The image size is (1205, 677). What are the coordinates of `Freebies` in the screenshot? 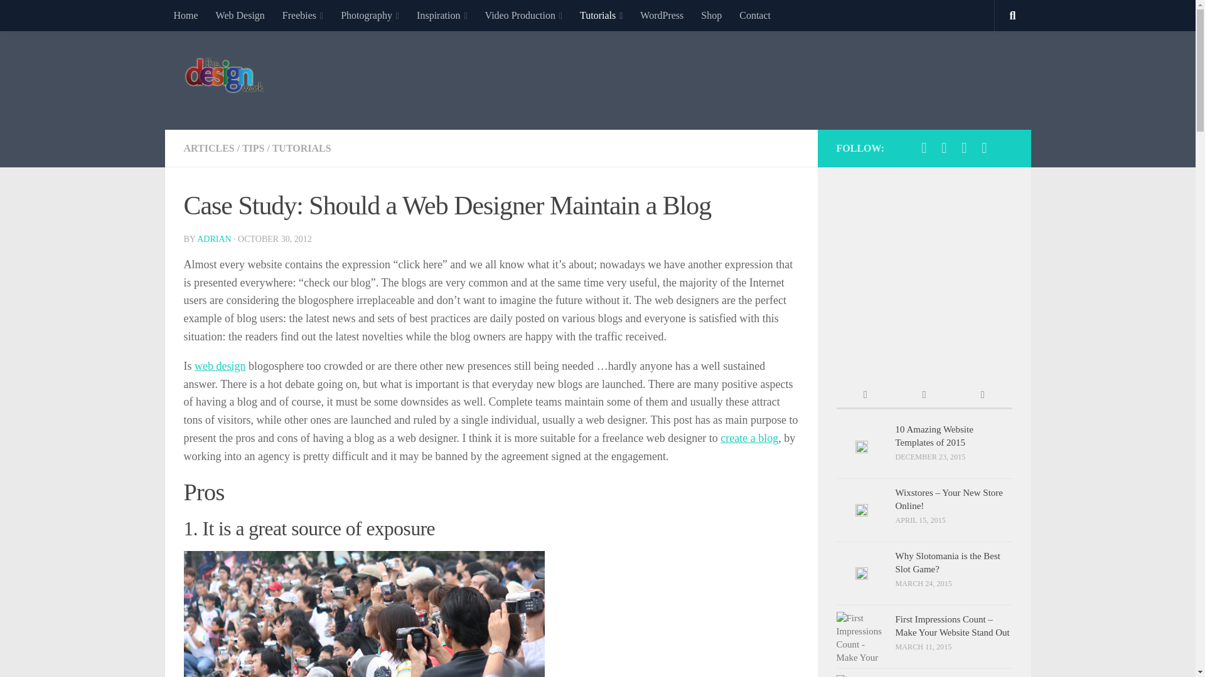 It's located at (303, 15).